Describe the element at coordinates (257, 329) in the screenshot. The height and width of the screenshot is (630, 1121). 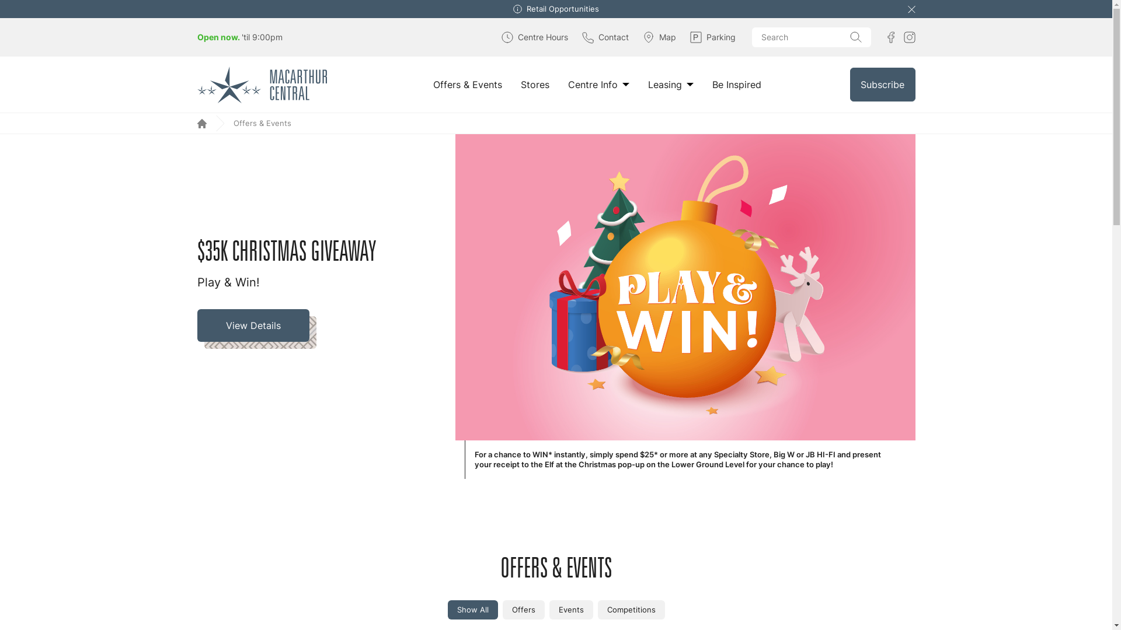
I see `View Details` at that location.